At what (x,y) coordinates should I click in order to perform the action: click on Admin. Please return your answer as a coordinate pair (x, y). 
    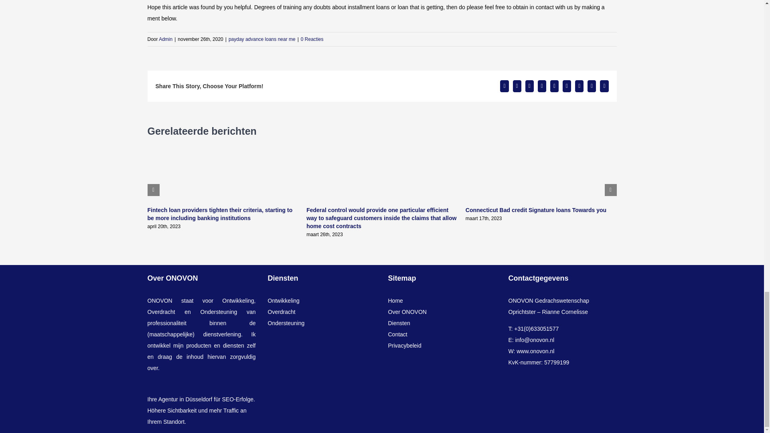
    Looking at the image, I should click on (165, 39).